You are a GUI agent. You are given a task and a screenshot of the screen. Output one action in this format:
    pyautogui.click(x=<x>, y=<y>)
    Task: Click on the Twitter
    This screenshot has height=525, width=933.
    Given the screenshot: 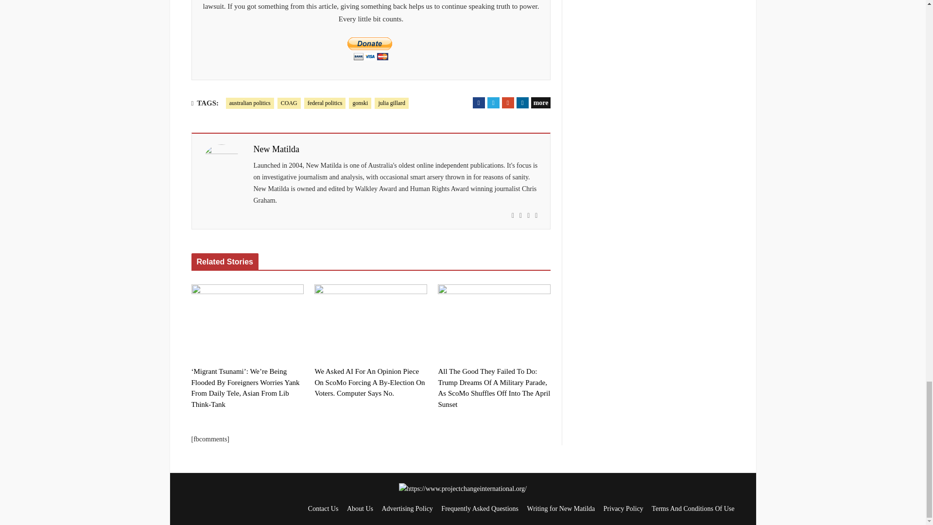 What is the action you would take?
    pyautogui.click(x=493, y=102)
    